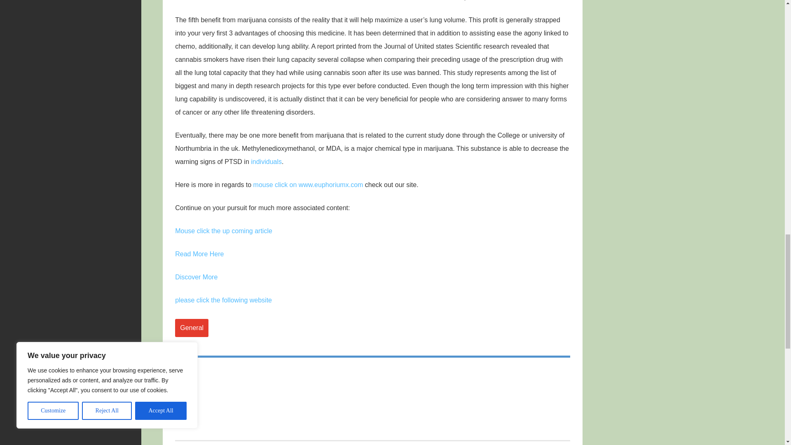 This screenshot has height=445, width=791. I want to click on please click the following website, so click(223, 300).